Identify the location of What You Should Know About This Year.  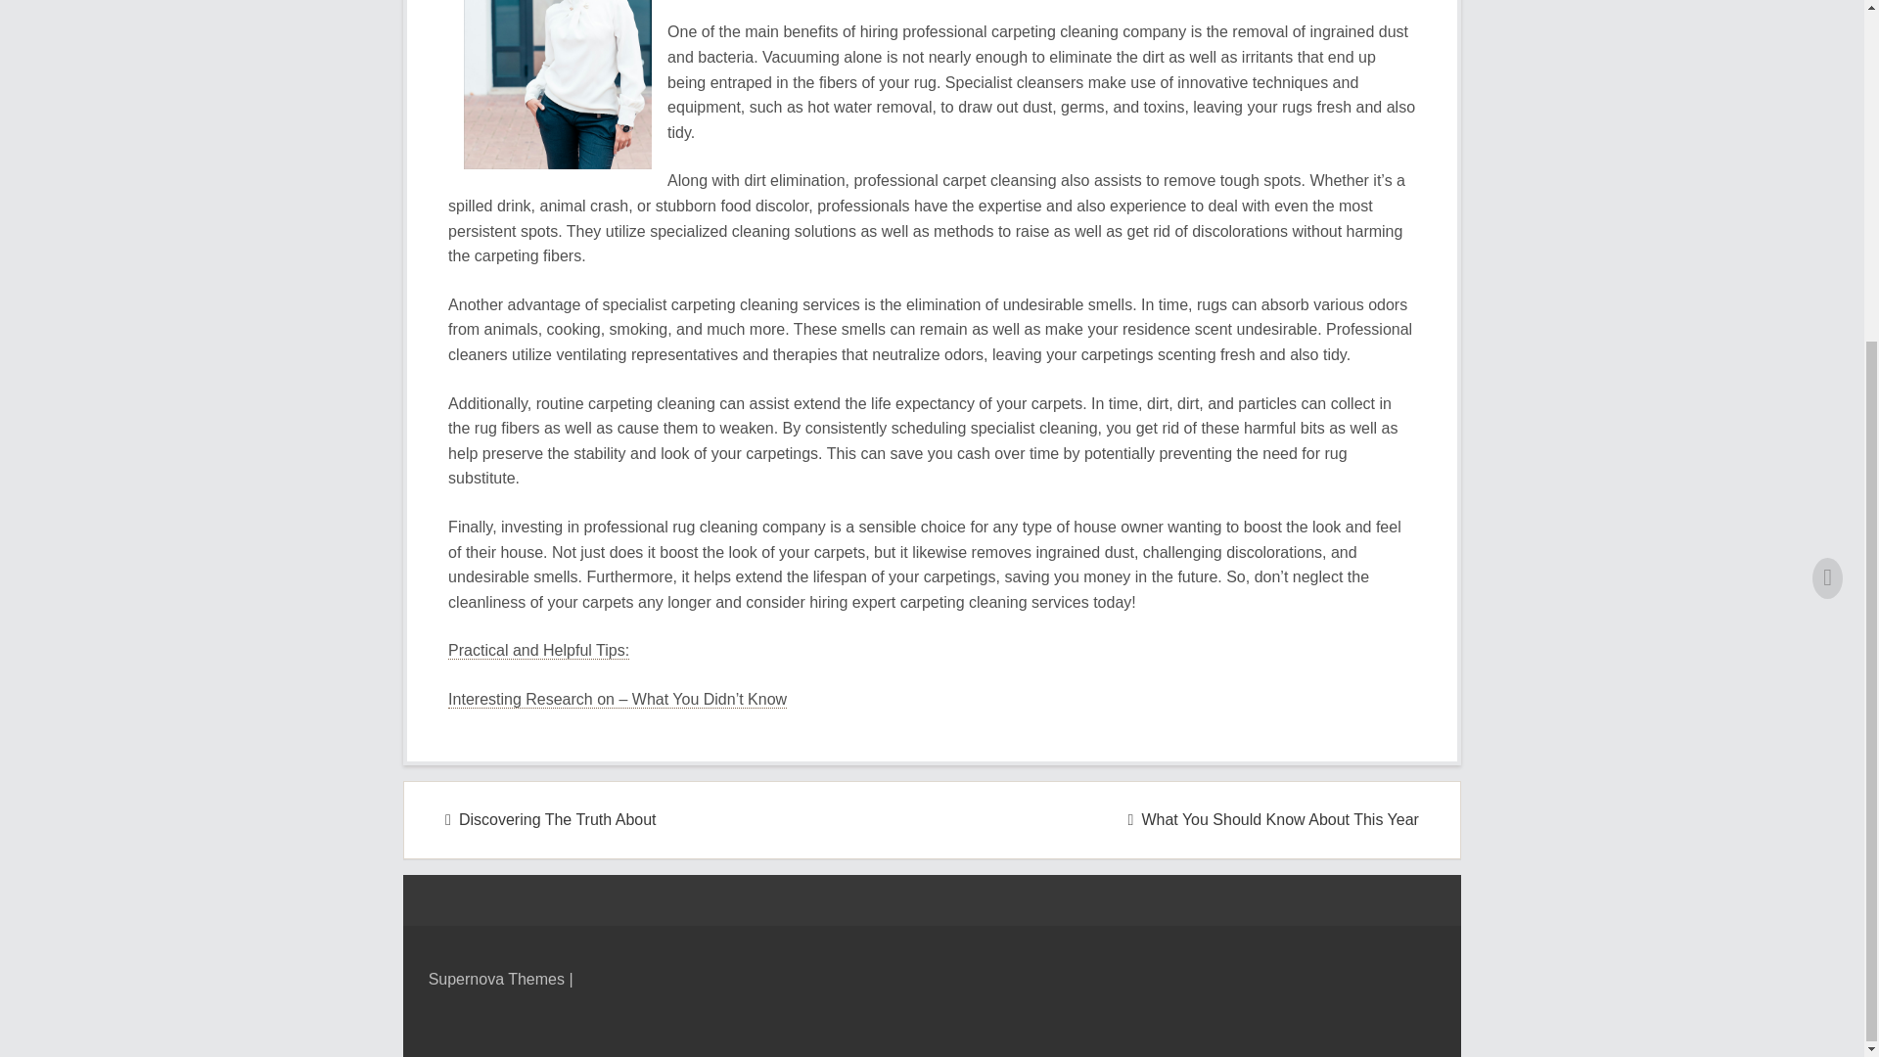
(1273, 820).